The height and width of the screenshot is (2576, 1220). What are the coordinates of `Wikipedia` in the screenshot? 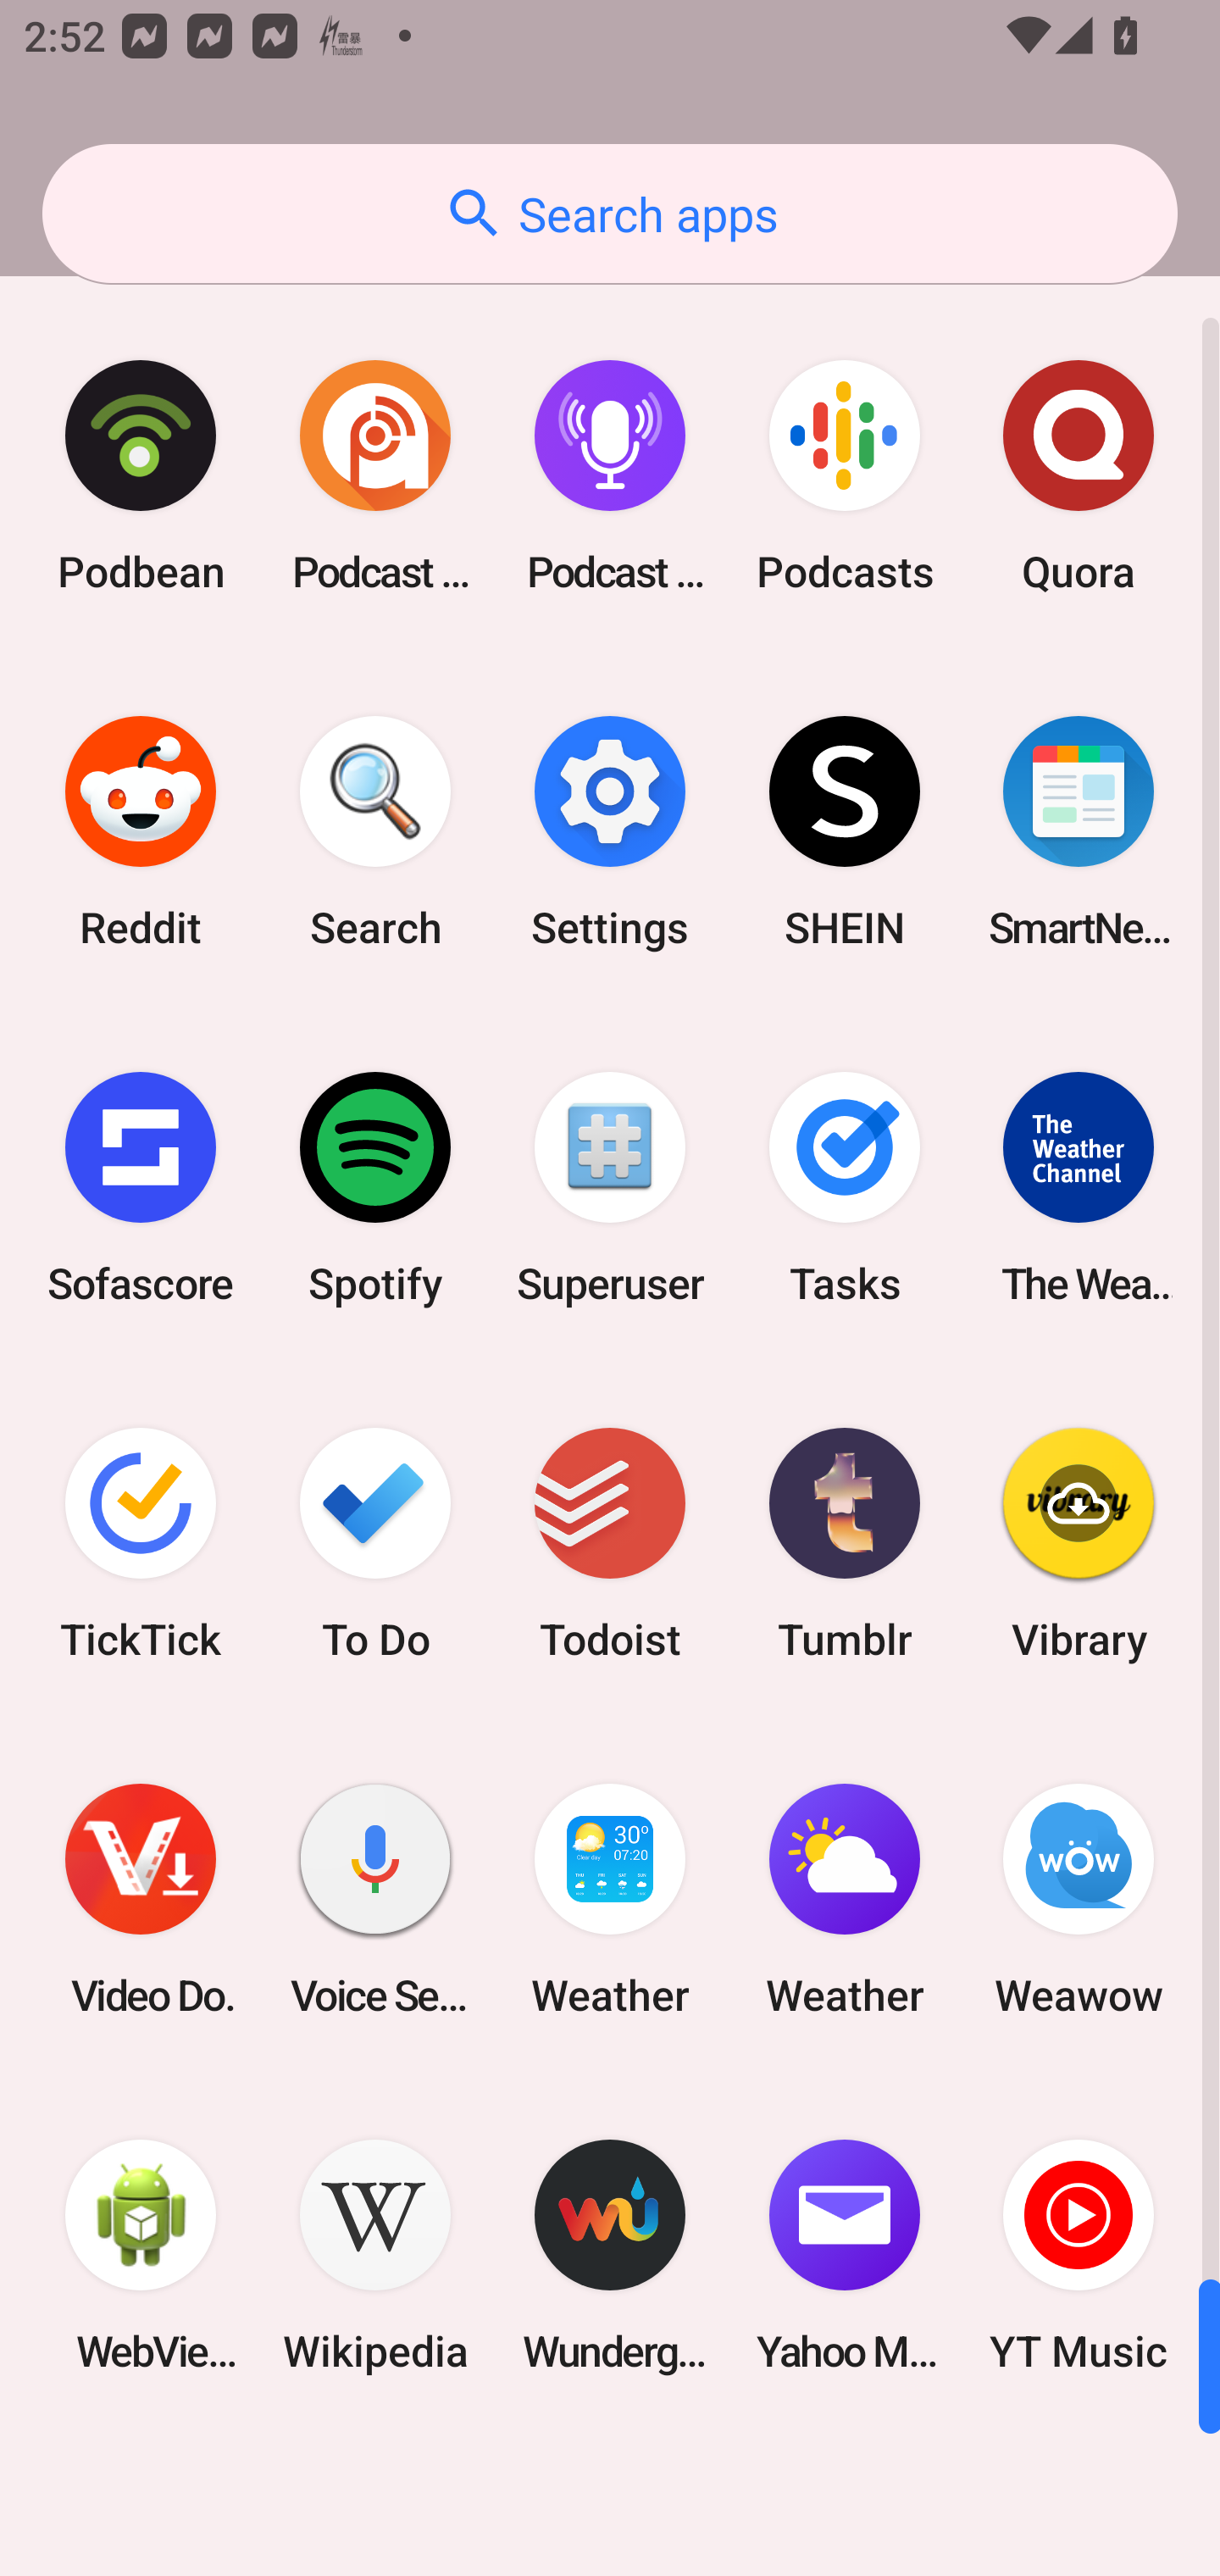 It's located at (375, 2256).